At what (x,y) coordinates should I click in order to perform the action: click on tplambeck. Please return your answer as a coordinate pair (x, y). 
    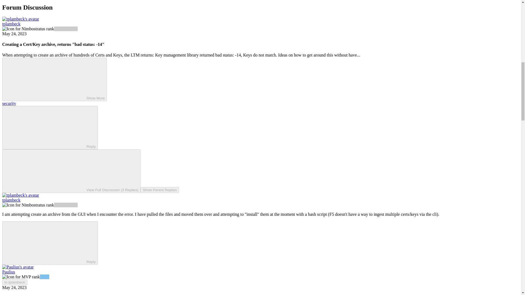
    Looking at the image, I should click on (11, 24).